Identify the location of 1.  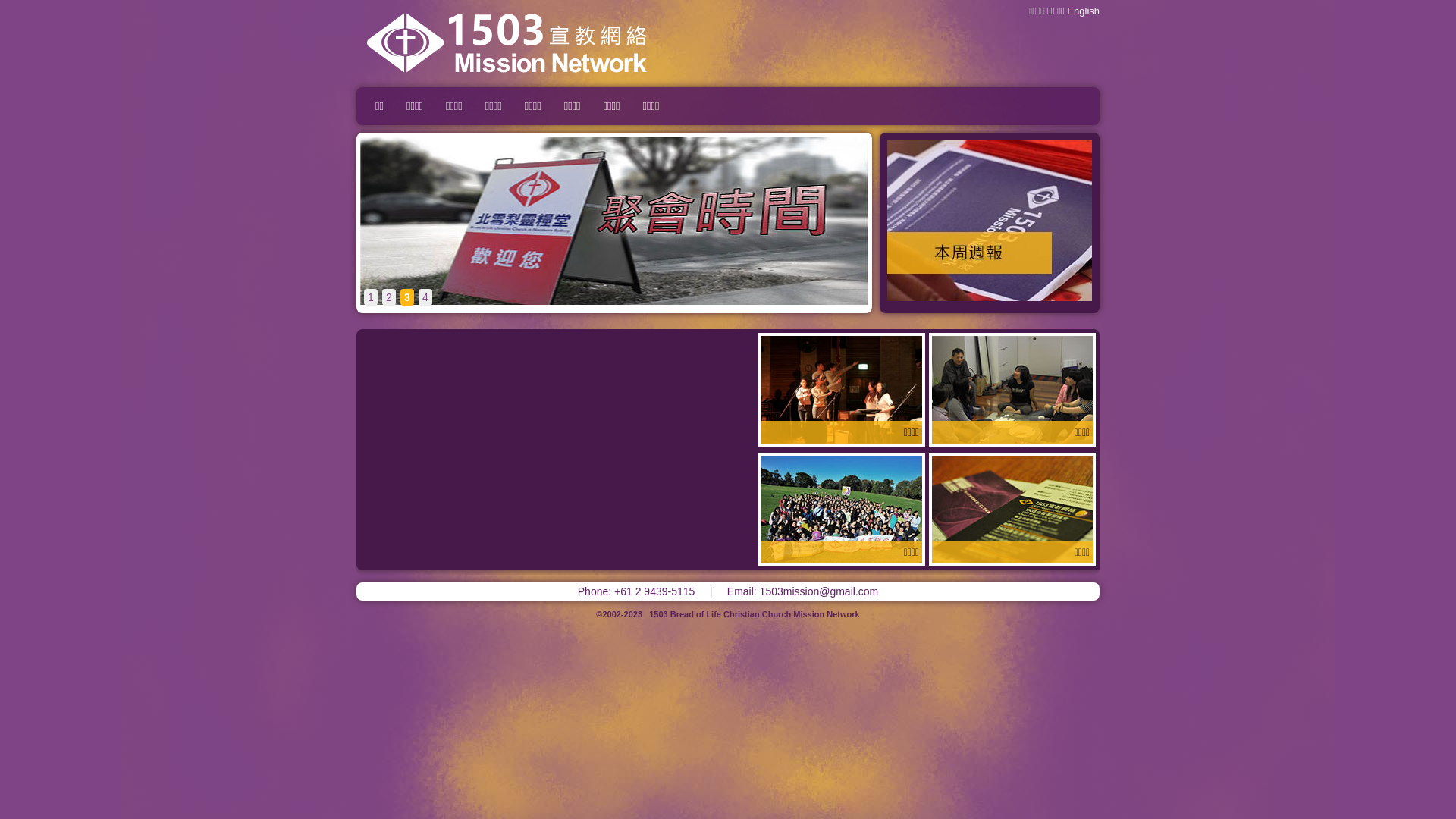
(371, 297).